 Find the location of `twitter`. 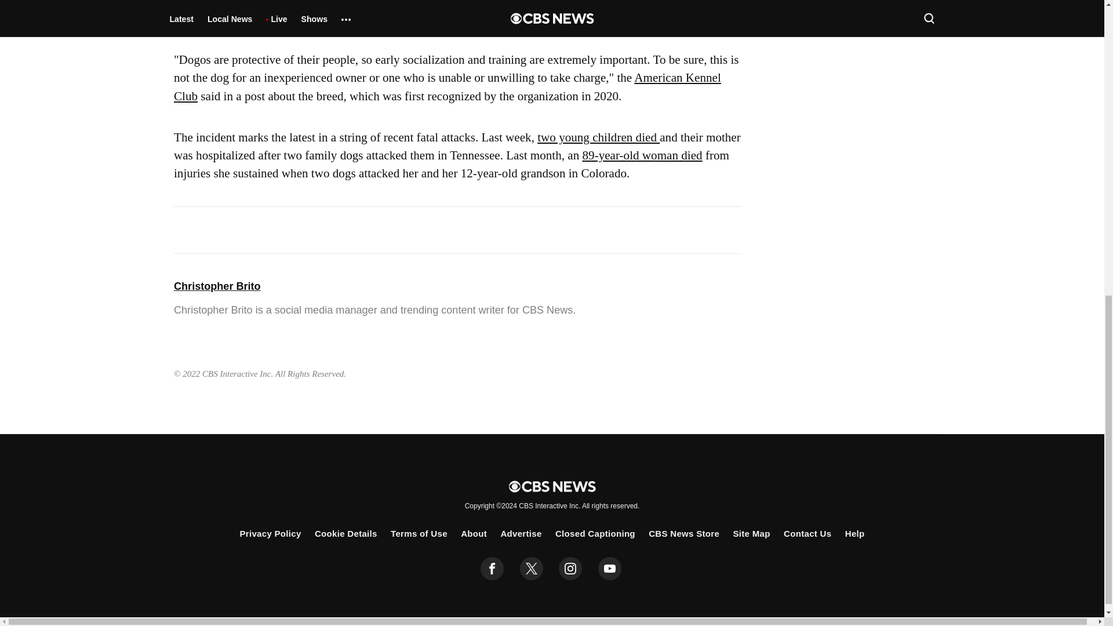

twitter is located at coordinates (531, 569).